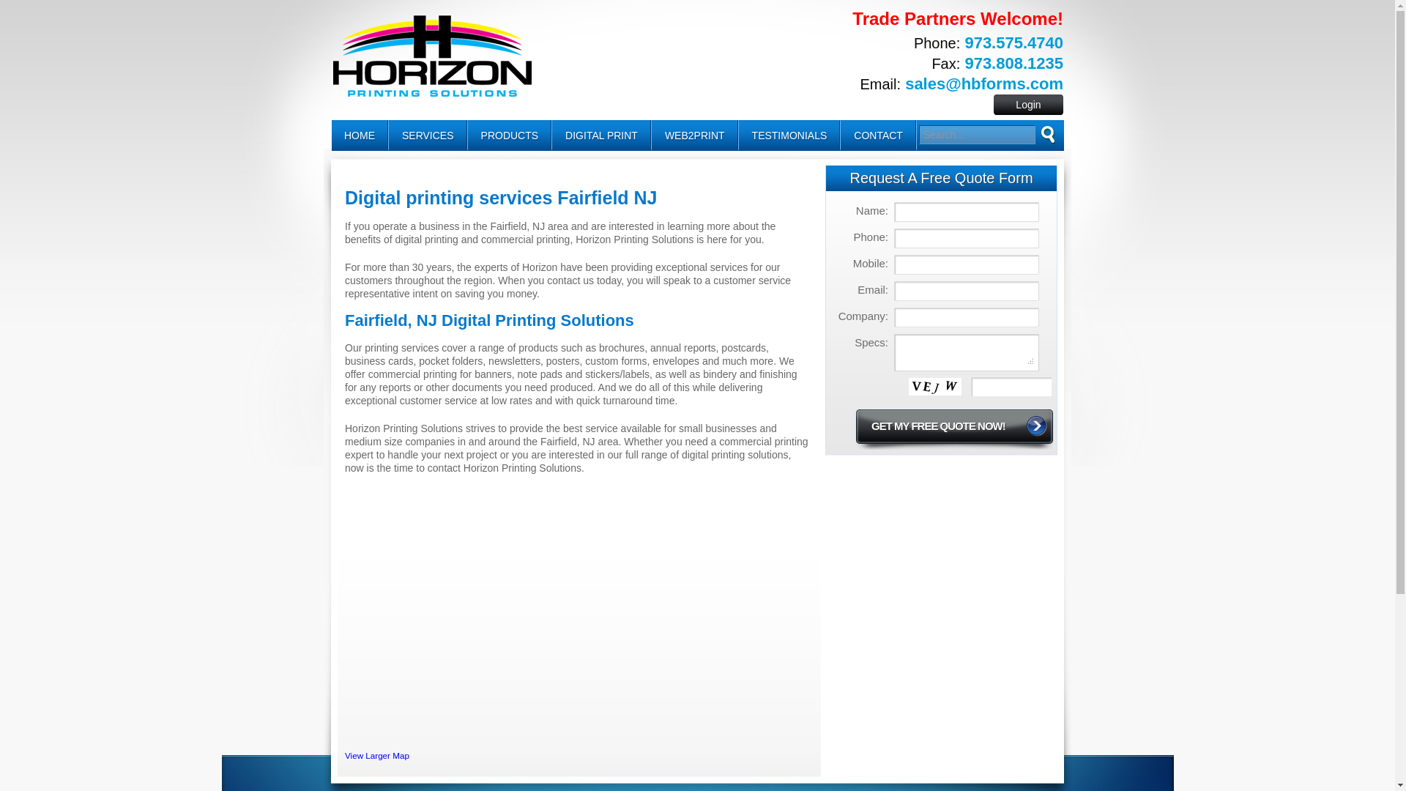 The height and width of the screenshot is (791, 1406). What do you see at coordinates (977, 134) in the screenshot?
I see `Search...` at bounding box center [977, 134].